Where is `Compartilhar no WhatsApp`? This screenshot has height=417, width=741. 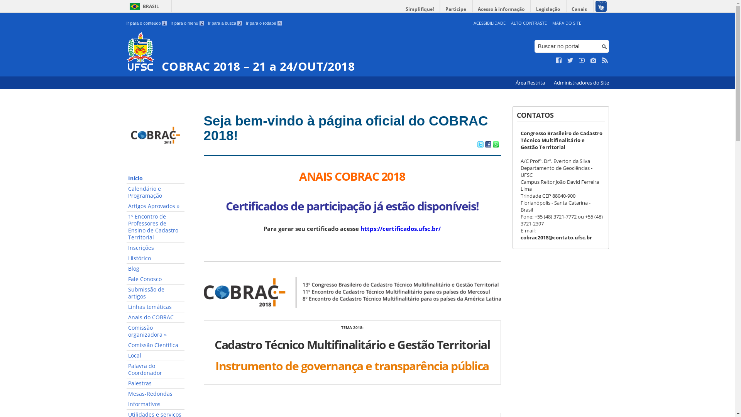 Compartilhar no WhatsApp is located at coordinates (496, 145).